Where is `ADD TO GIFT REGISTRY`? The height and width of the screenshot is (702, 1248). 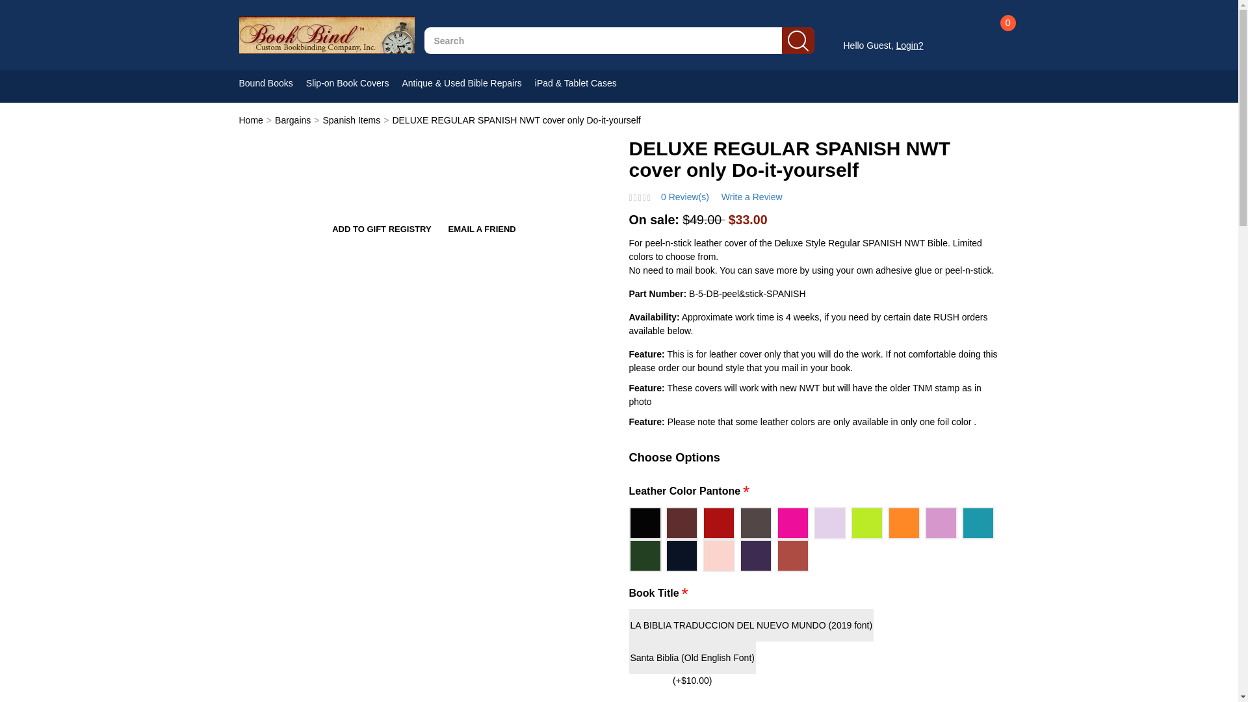 ADD TO GIFT REGISTRY is located at coordinates (382, 229).